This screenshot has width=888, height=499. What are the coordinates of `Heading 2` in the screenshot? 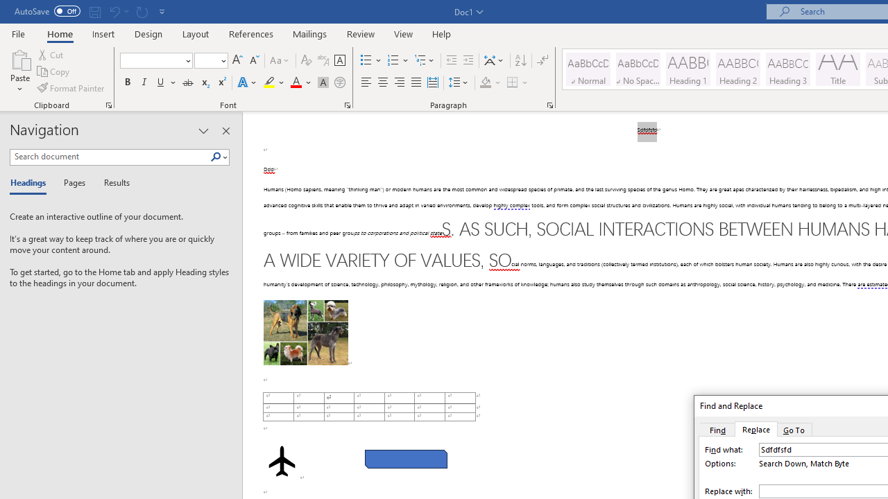 It's located at (737, 69).